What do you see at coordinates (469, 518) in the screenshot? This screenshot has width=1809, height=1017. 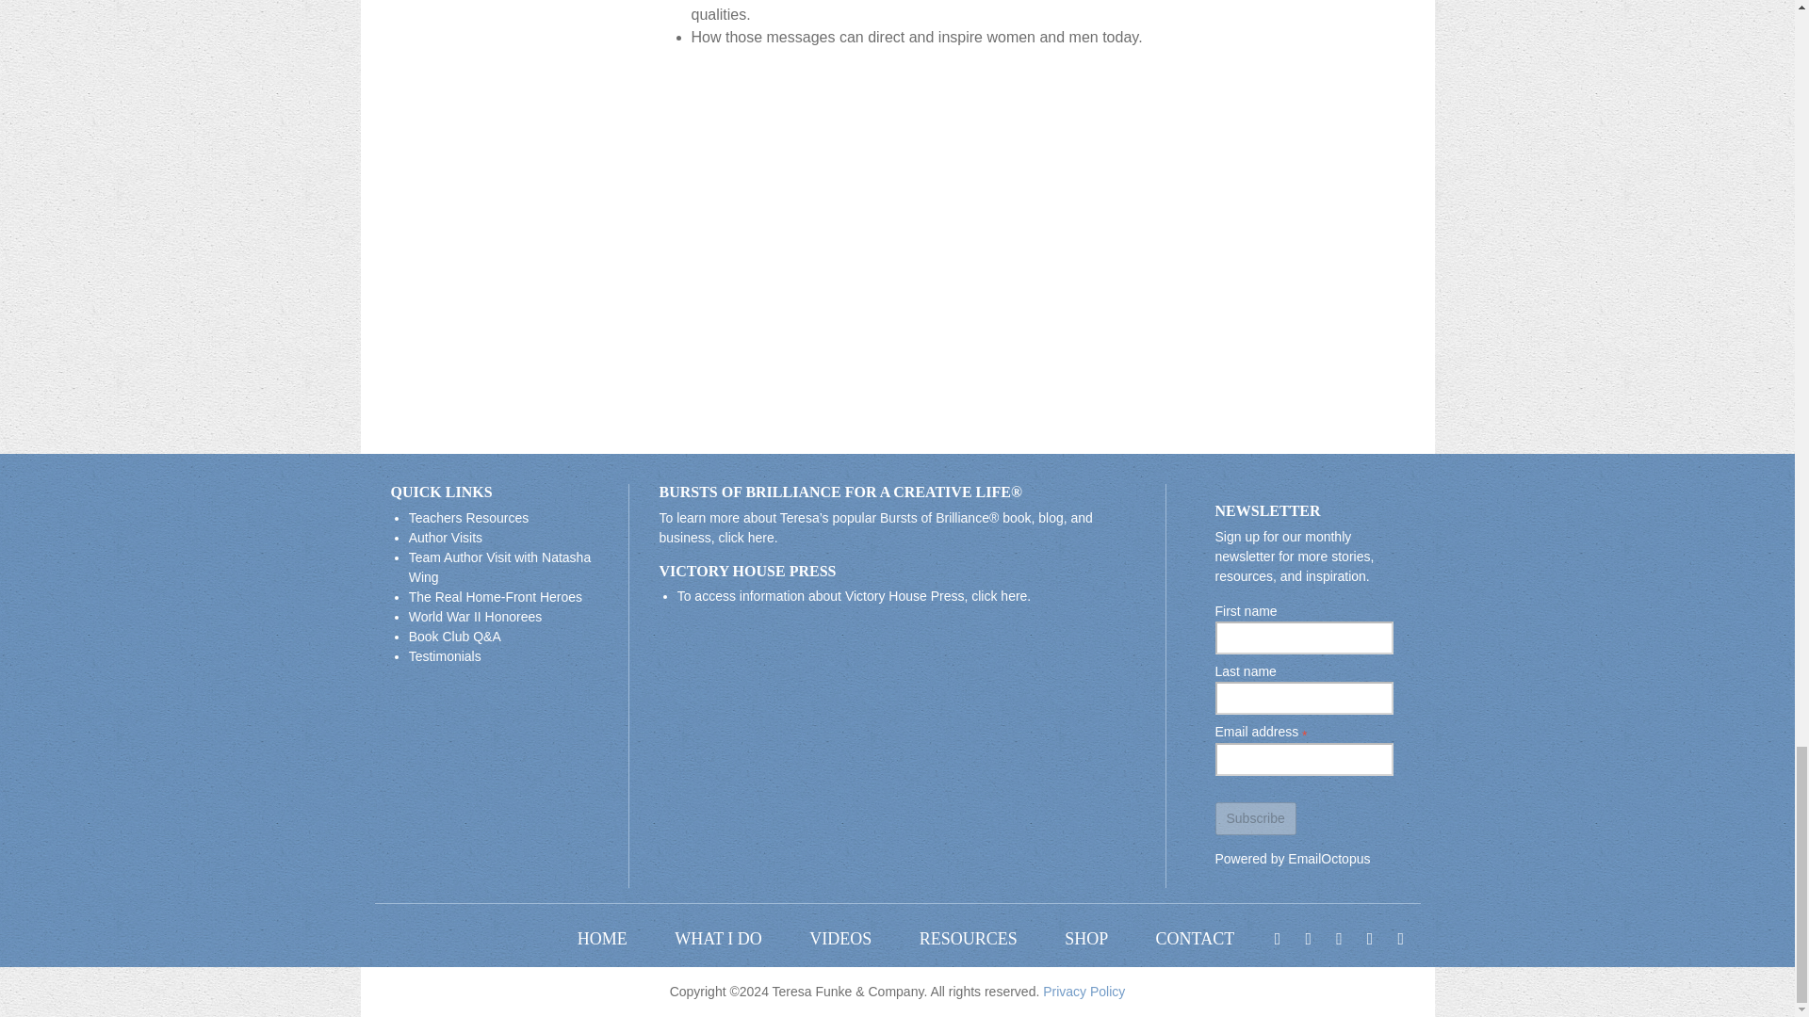 I see `Teachers Resources` at bounding box center [469, 518].